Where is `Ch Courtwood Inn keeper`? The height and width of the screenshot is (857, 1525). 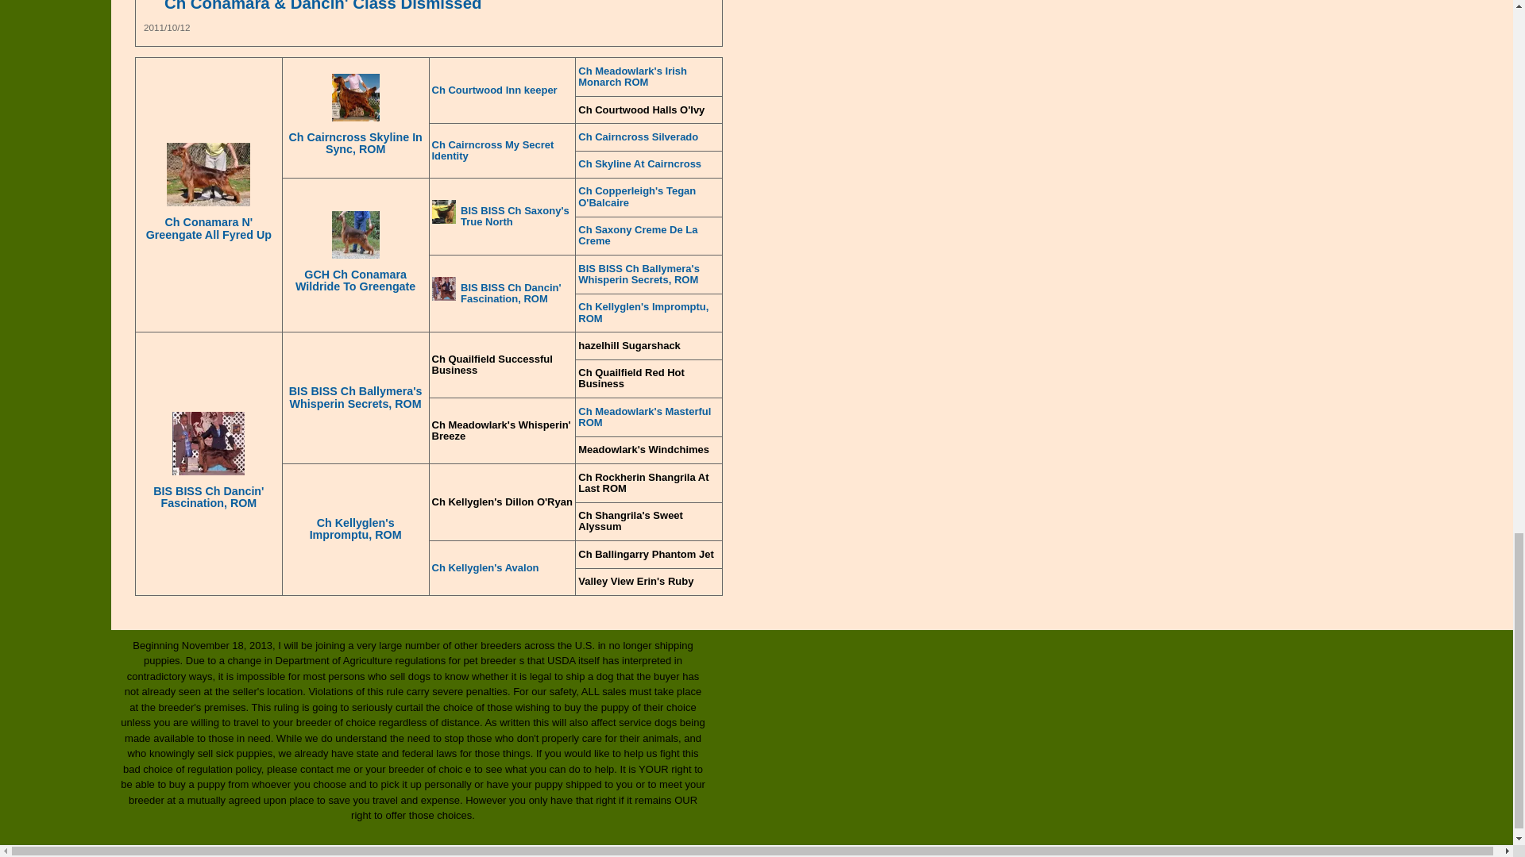 Ch Courtwood Inn keeper is located at coordinates (502, 90).